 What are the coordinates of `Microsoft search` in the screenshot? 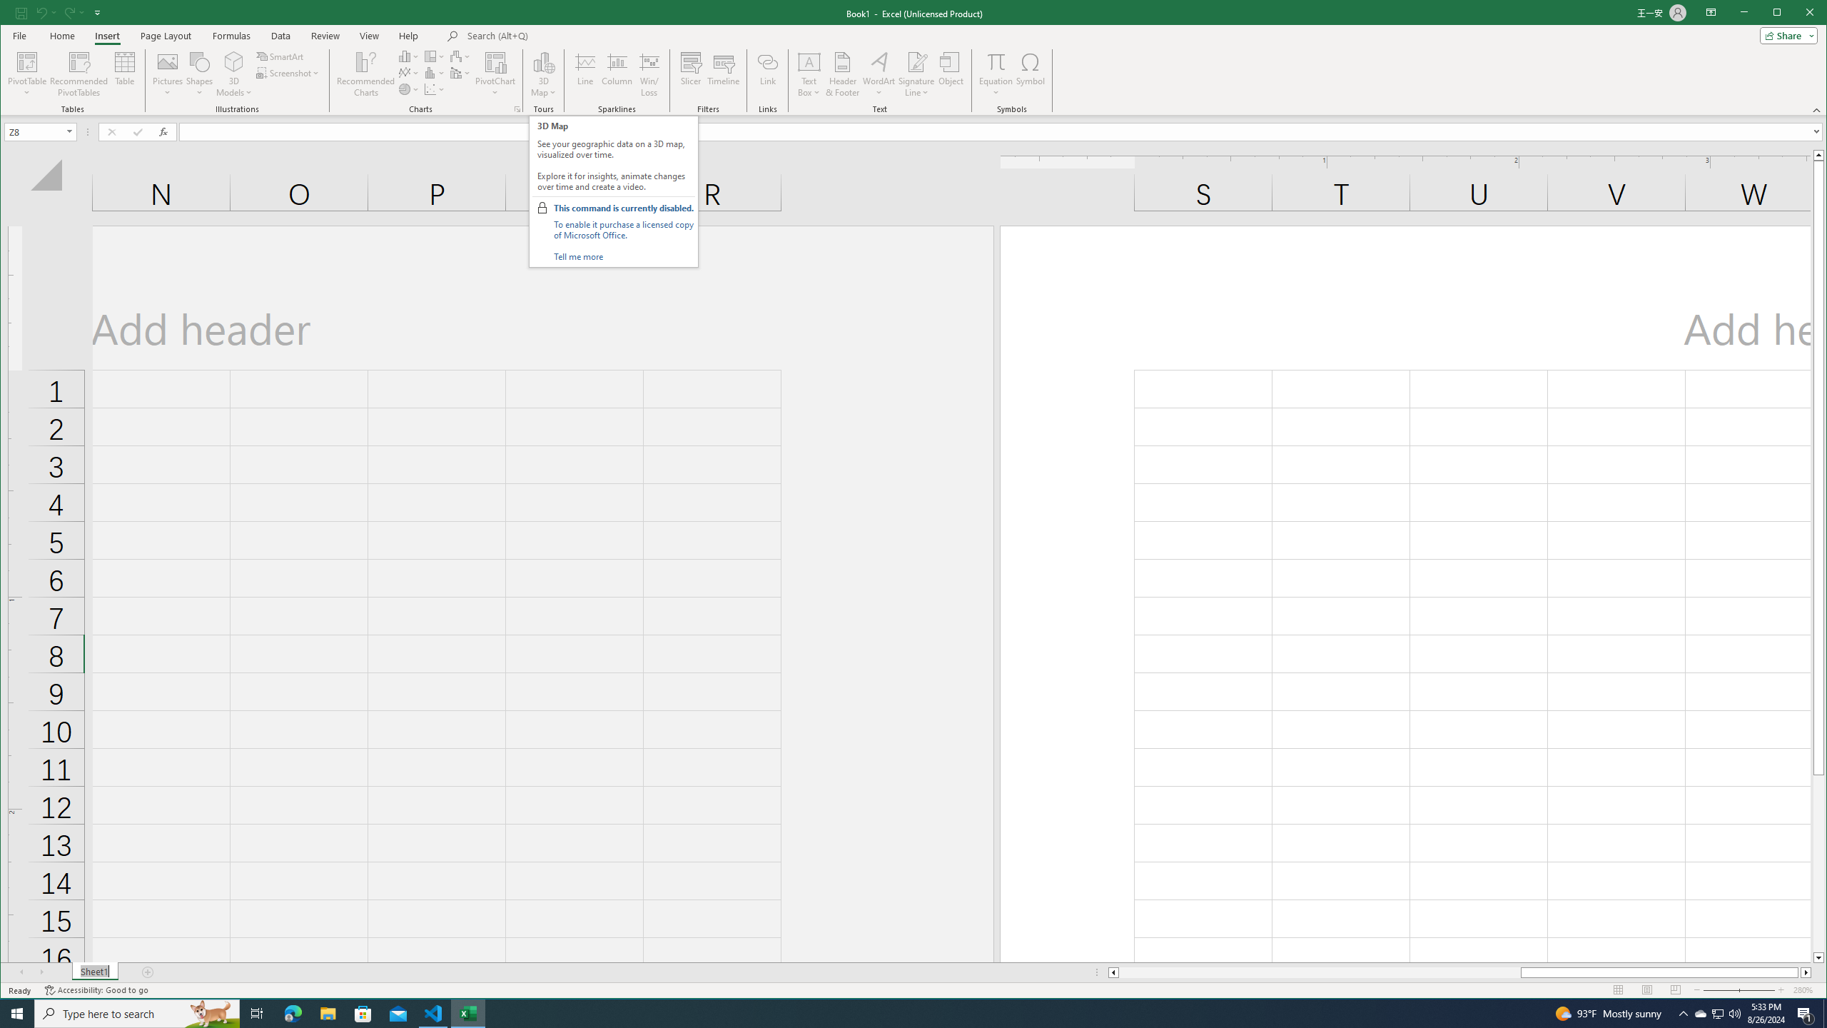 It's located at (495, 74).